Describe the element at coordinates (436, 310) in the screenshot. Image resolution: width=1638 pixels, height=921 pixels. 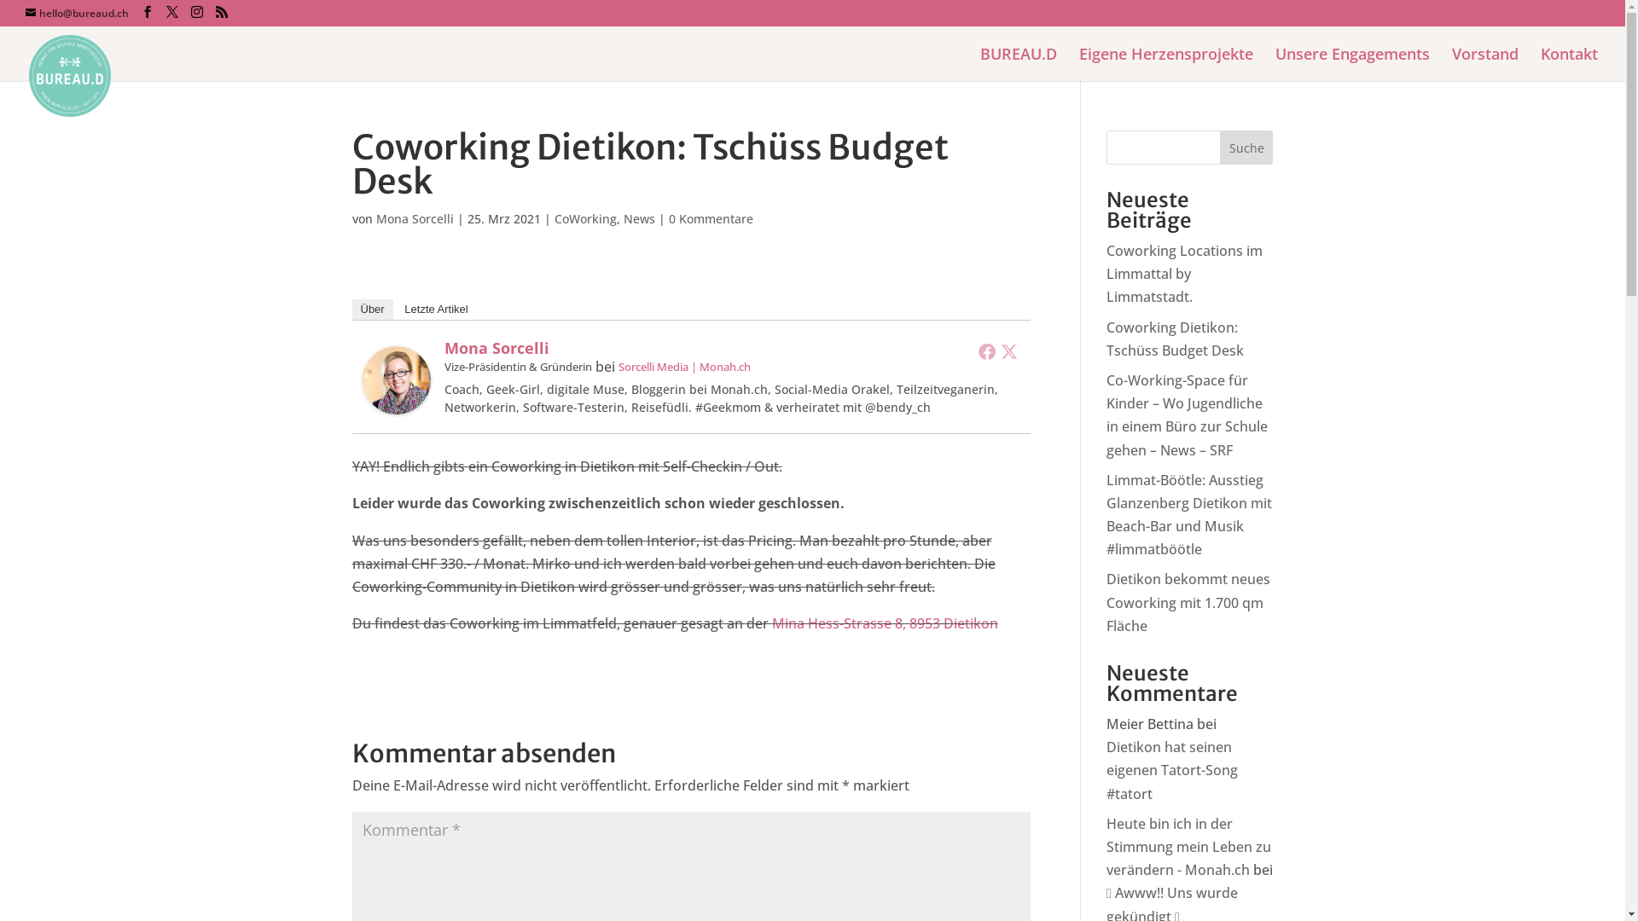
I see `Letzte Artikel` at that location.